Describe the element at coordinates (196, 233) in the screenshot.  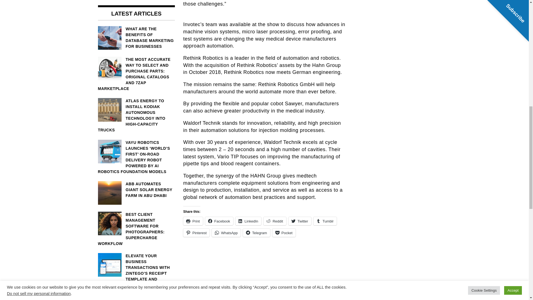
I see `Click to share on Pinterest` at that location.